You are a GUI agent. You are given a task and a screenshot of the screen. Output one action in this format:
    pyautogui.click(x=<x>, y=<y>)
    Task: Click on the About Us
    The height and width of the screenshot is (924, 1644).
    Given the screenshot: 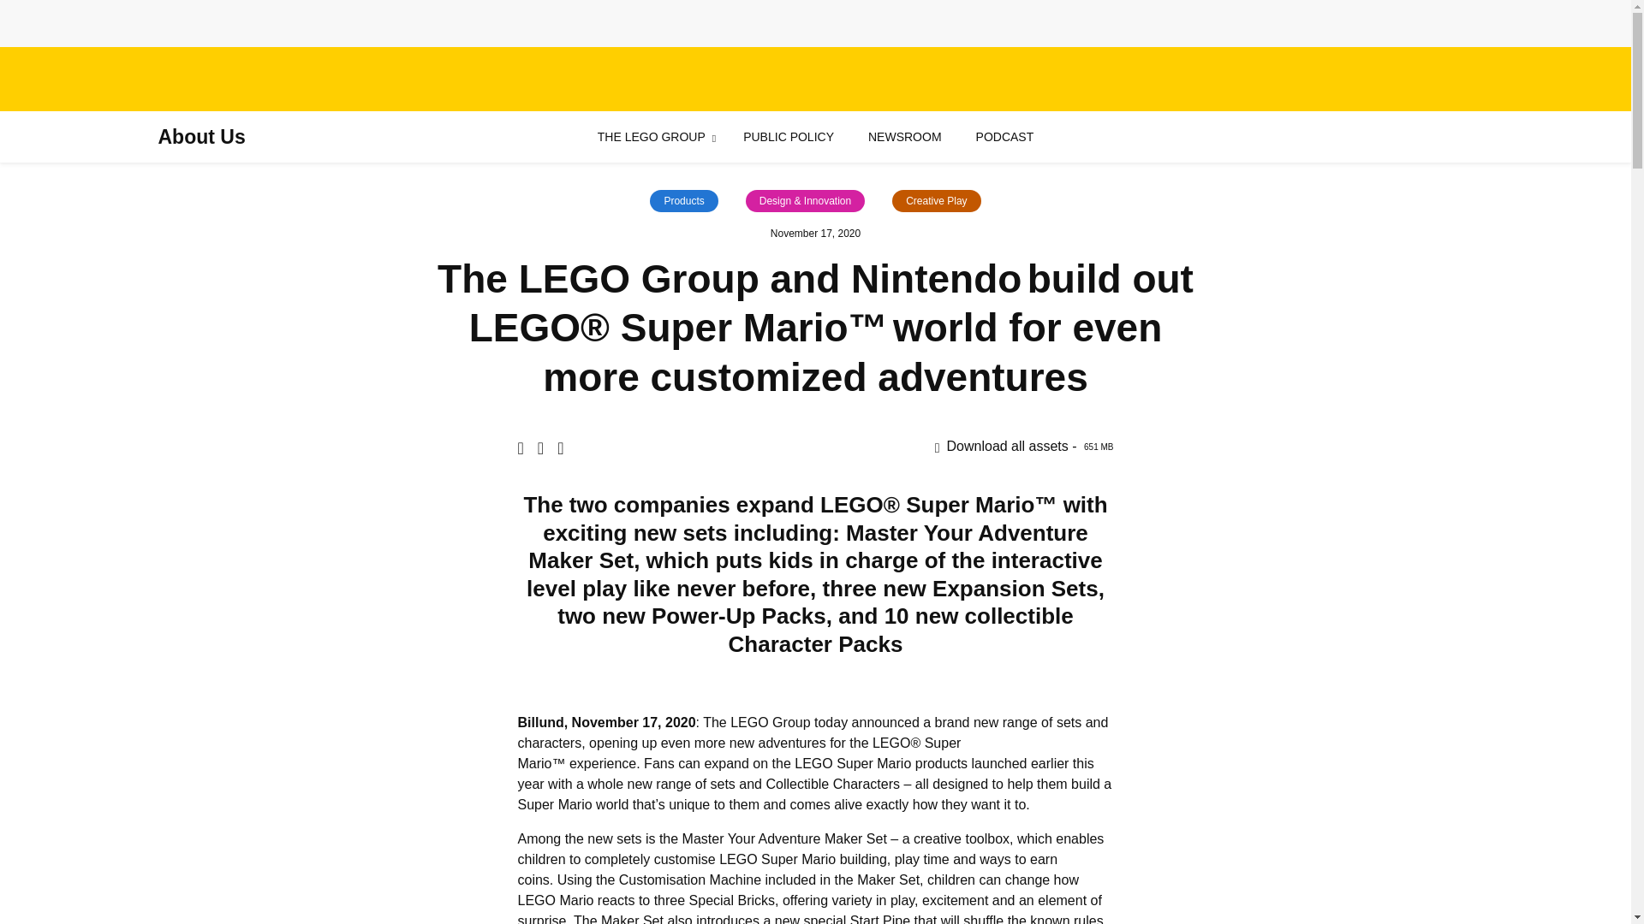 What is the action you would take?
    pyautogui.click(x=201, y=136)
    